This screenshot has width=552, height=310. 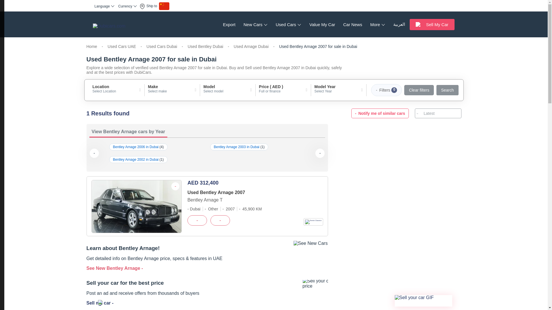 I want to click on Used Cars, so click(x=288, y=24).